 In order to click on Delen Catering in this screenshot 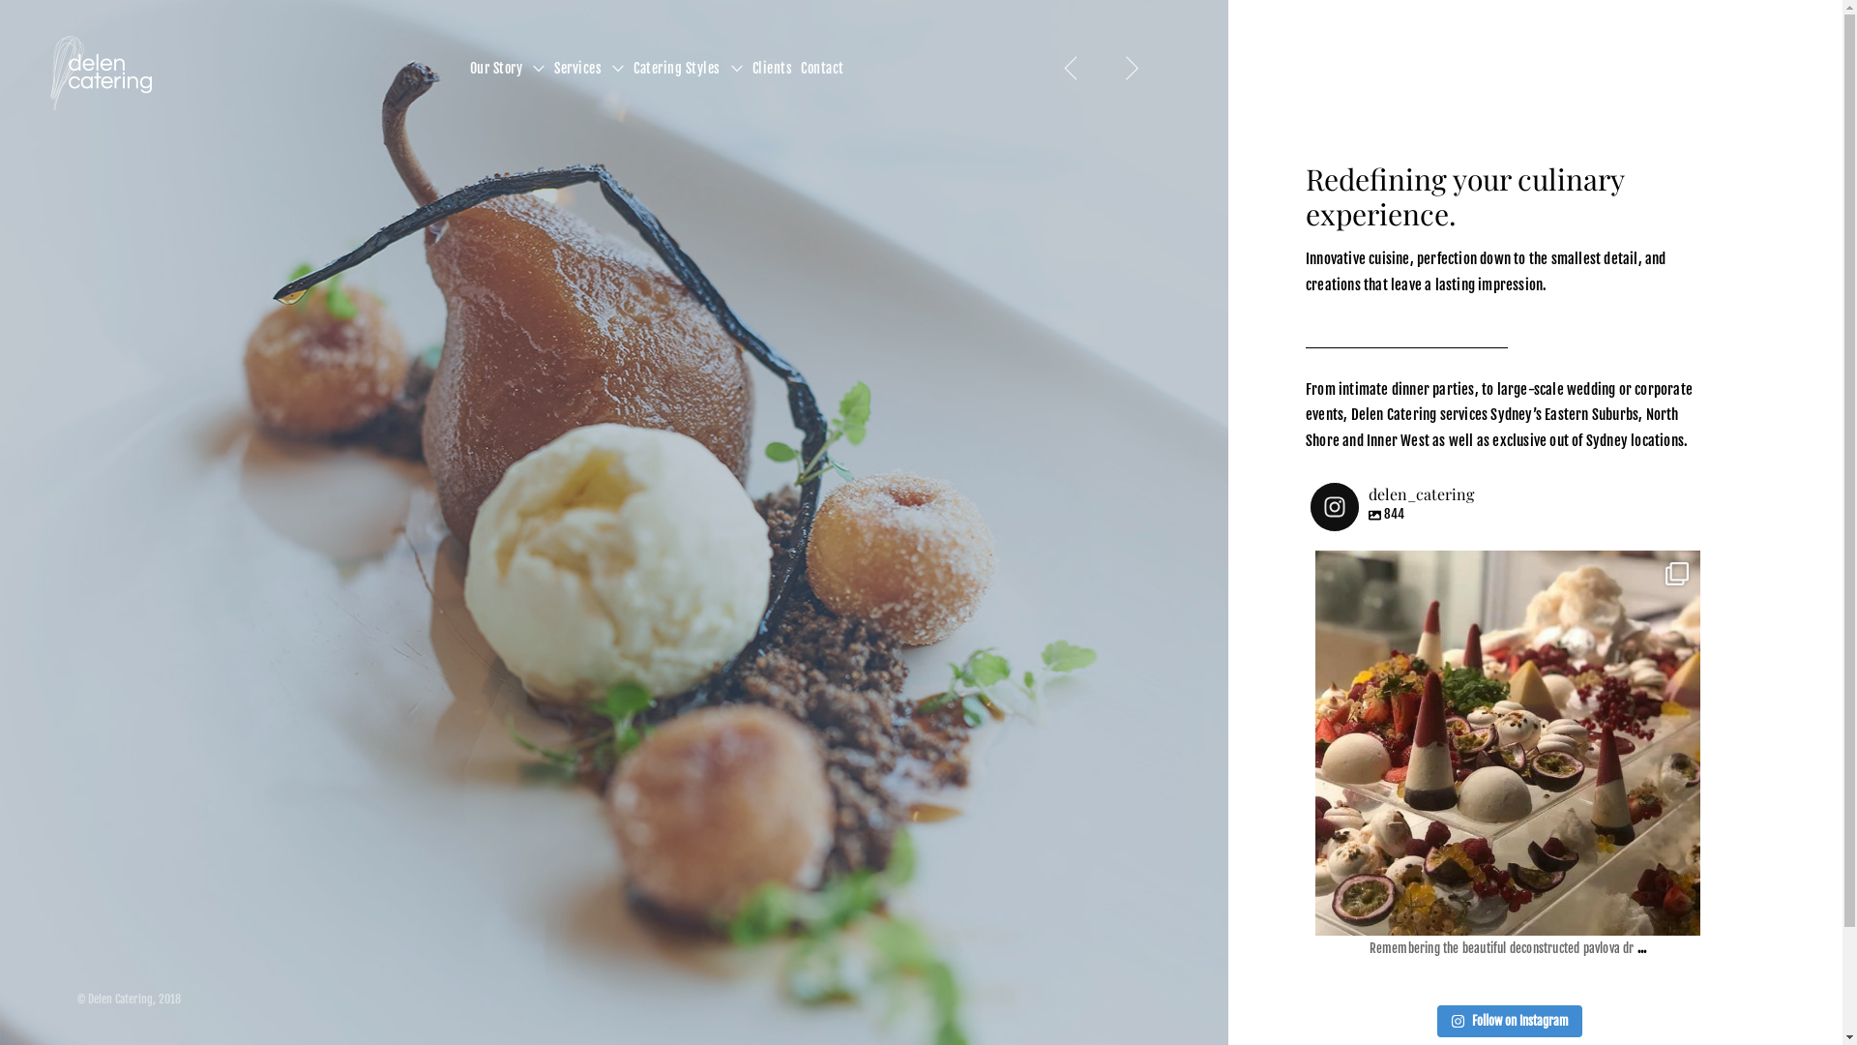, I will do `click(83, 298)`.